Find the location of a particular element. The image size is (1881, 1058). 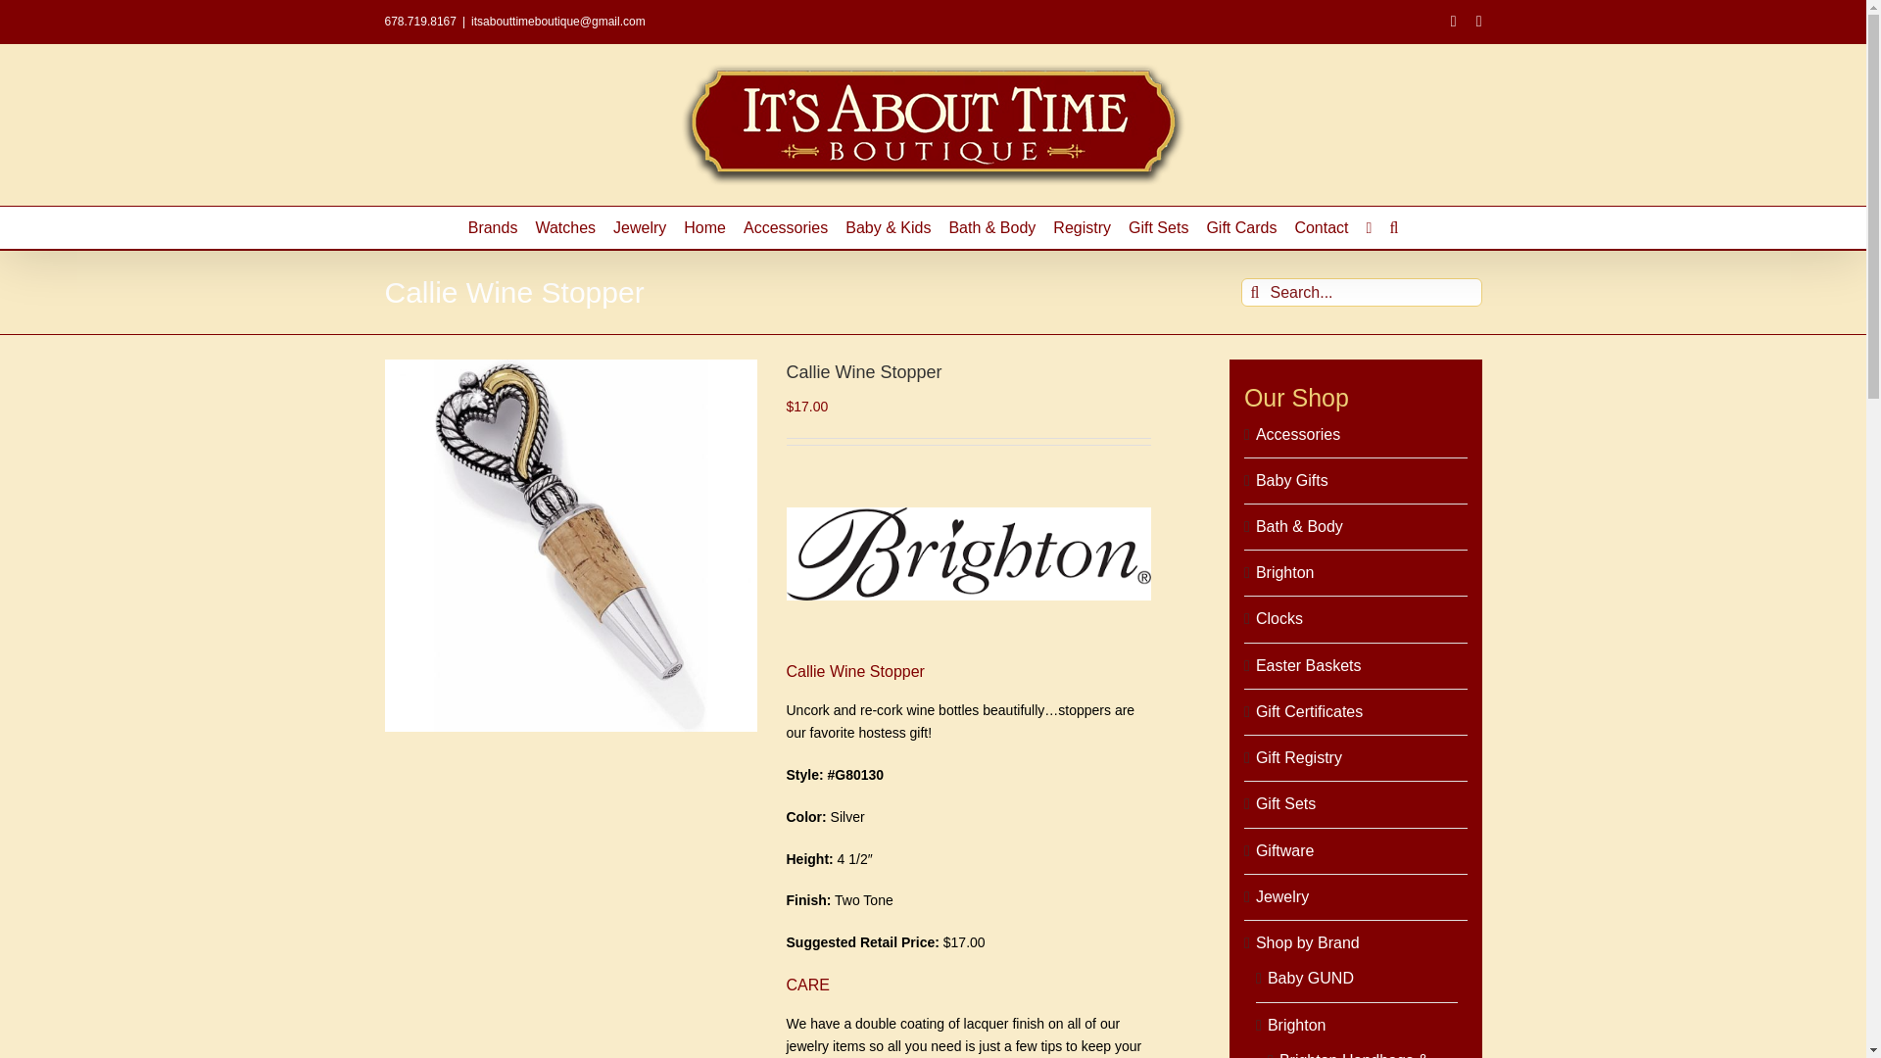

Brands is located at coordinates (494, 227).